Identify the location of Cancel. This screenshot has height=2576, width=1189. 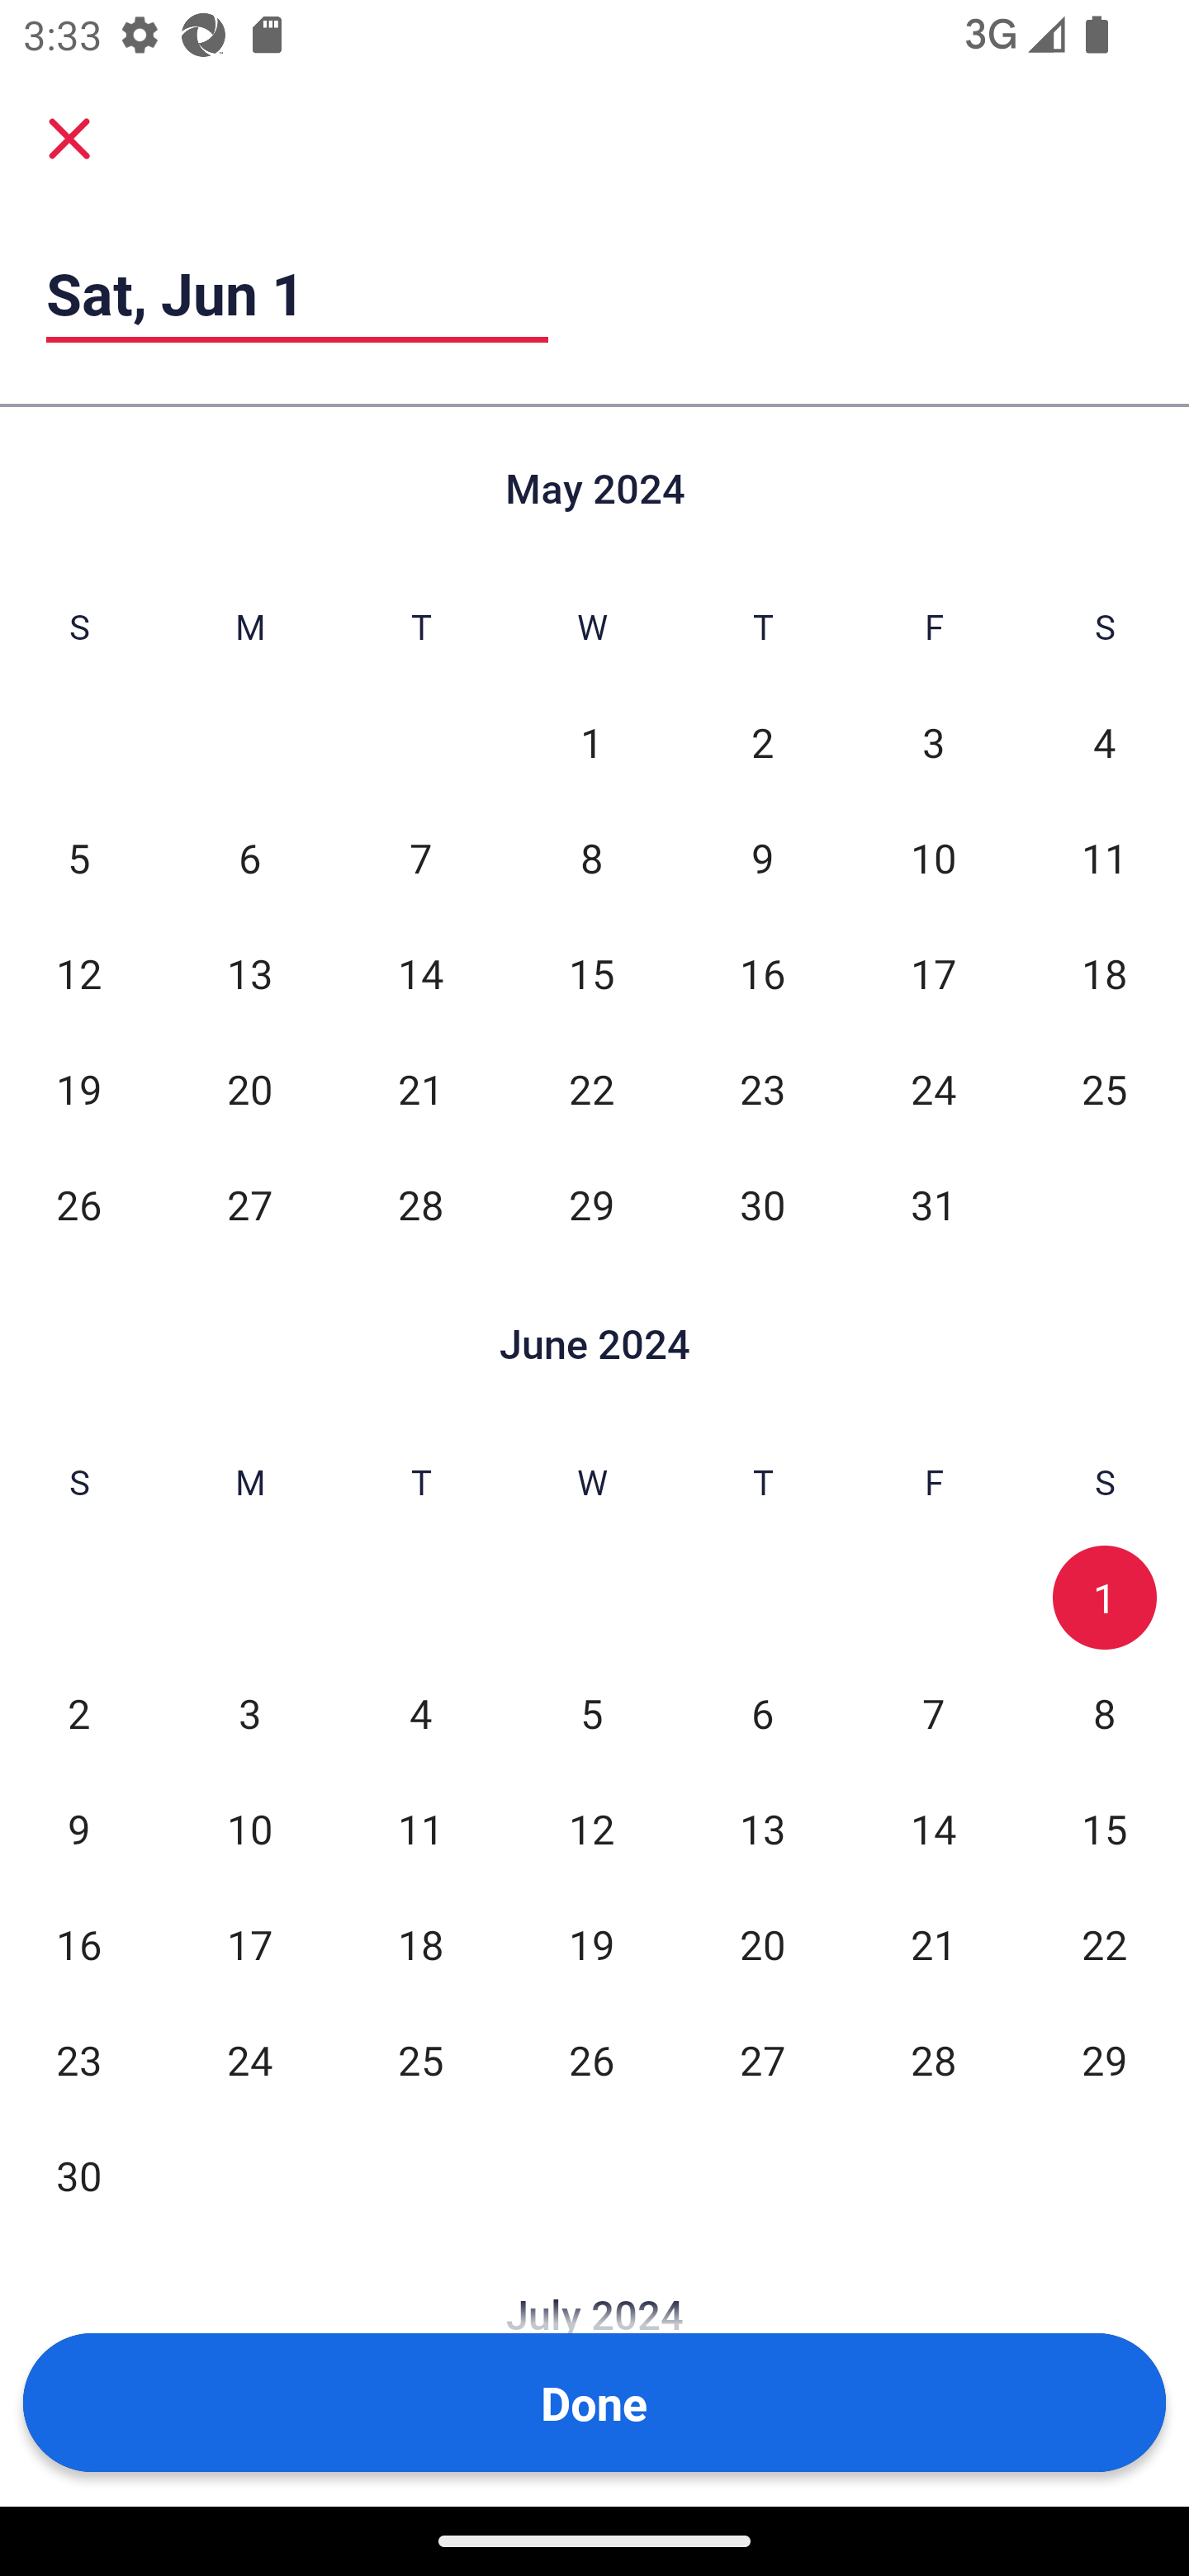
(69, 137).